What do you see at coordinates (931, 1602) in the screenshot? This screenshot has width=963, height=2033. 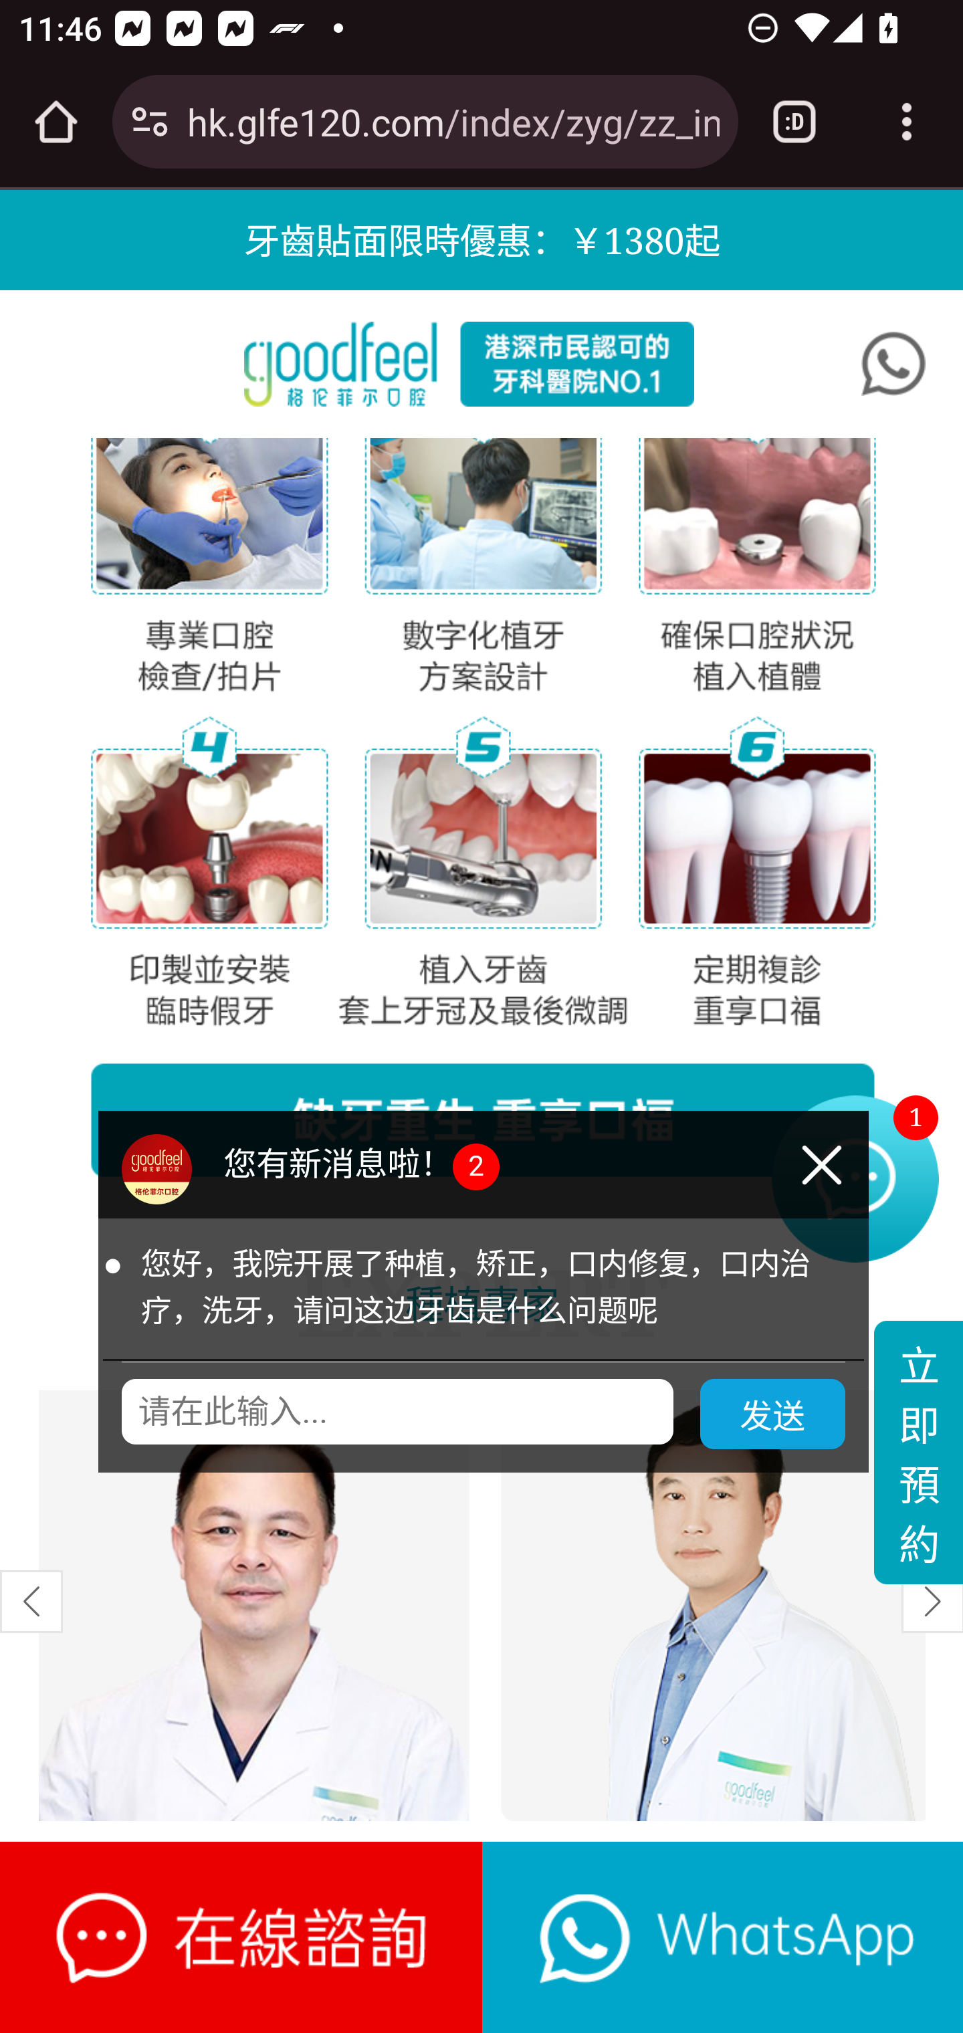 I see `Next slide` at bounding box center [931, 1602].